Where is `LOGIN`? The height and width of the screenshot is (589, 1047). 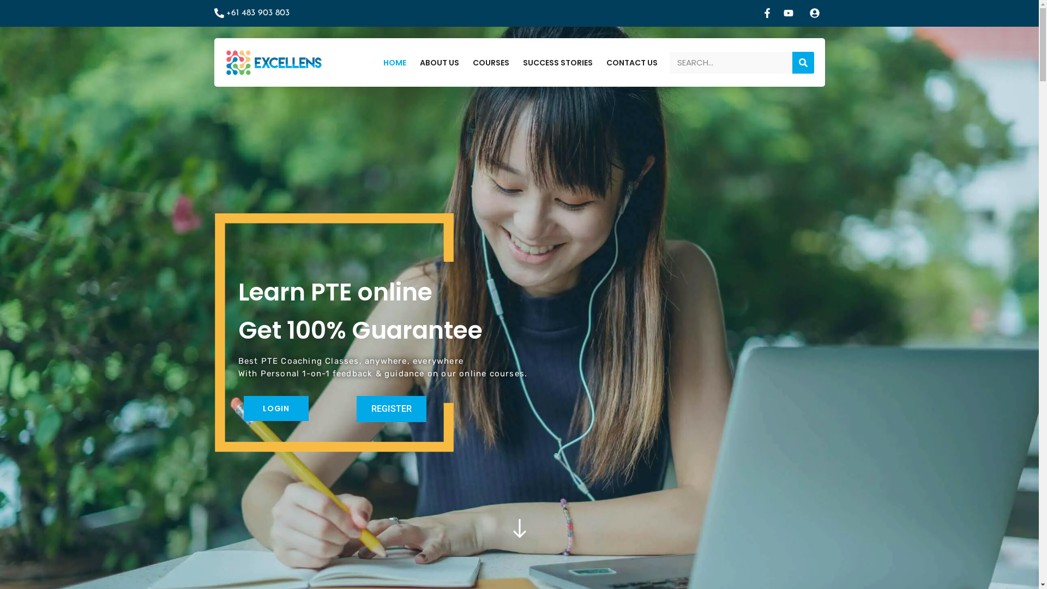 LOGIN is located at coordinates (276, 408).